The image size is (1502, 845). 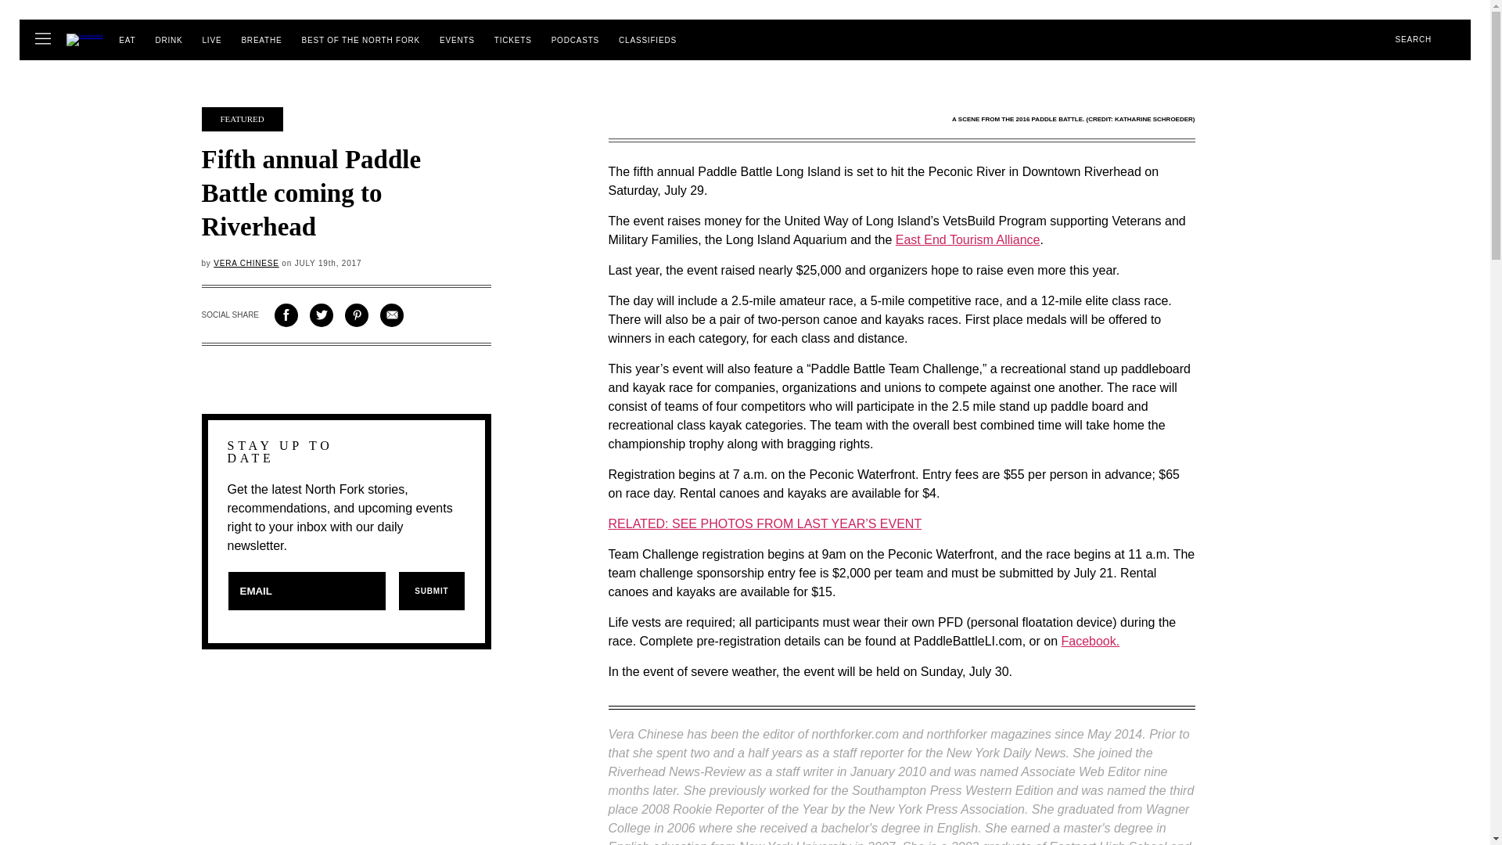 I want to click on Tweet this!, so click(x=321, y=315).